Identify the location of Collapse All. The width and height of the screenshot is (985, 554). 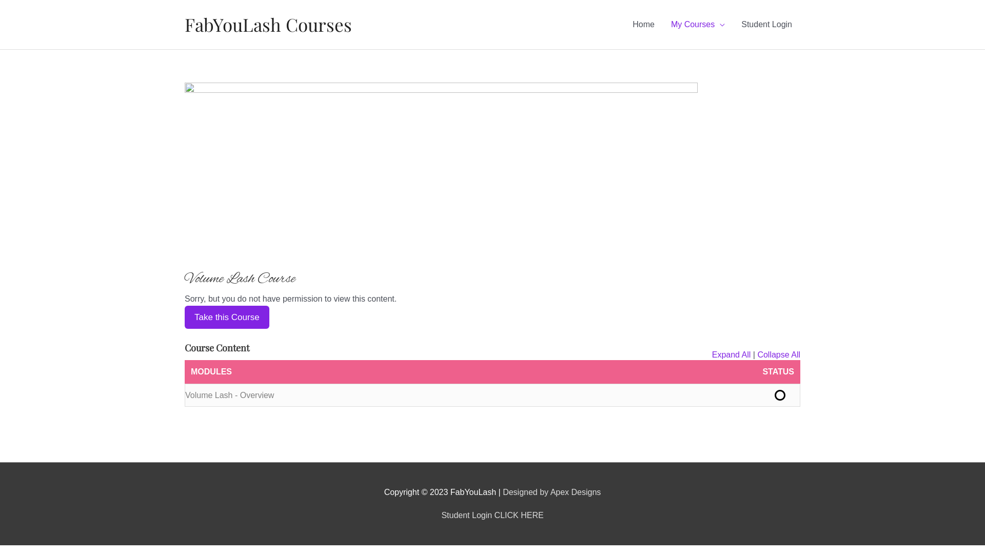
(779, 355).